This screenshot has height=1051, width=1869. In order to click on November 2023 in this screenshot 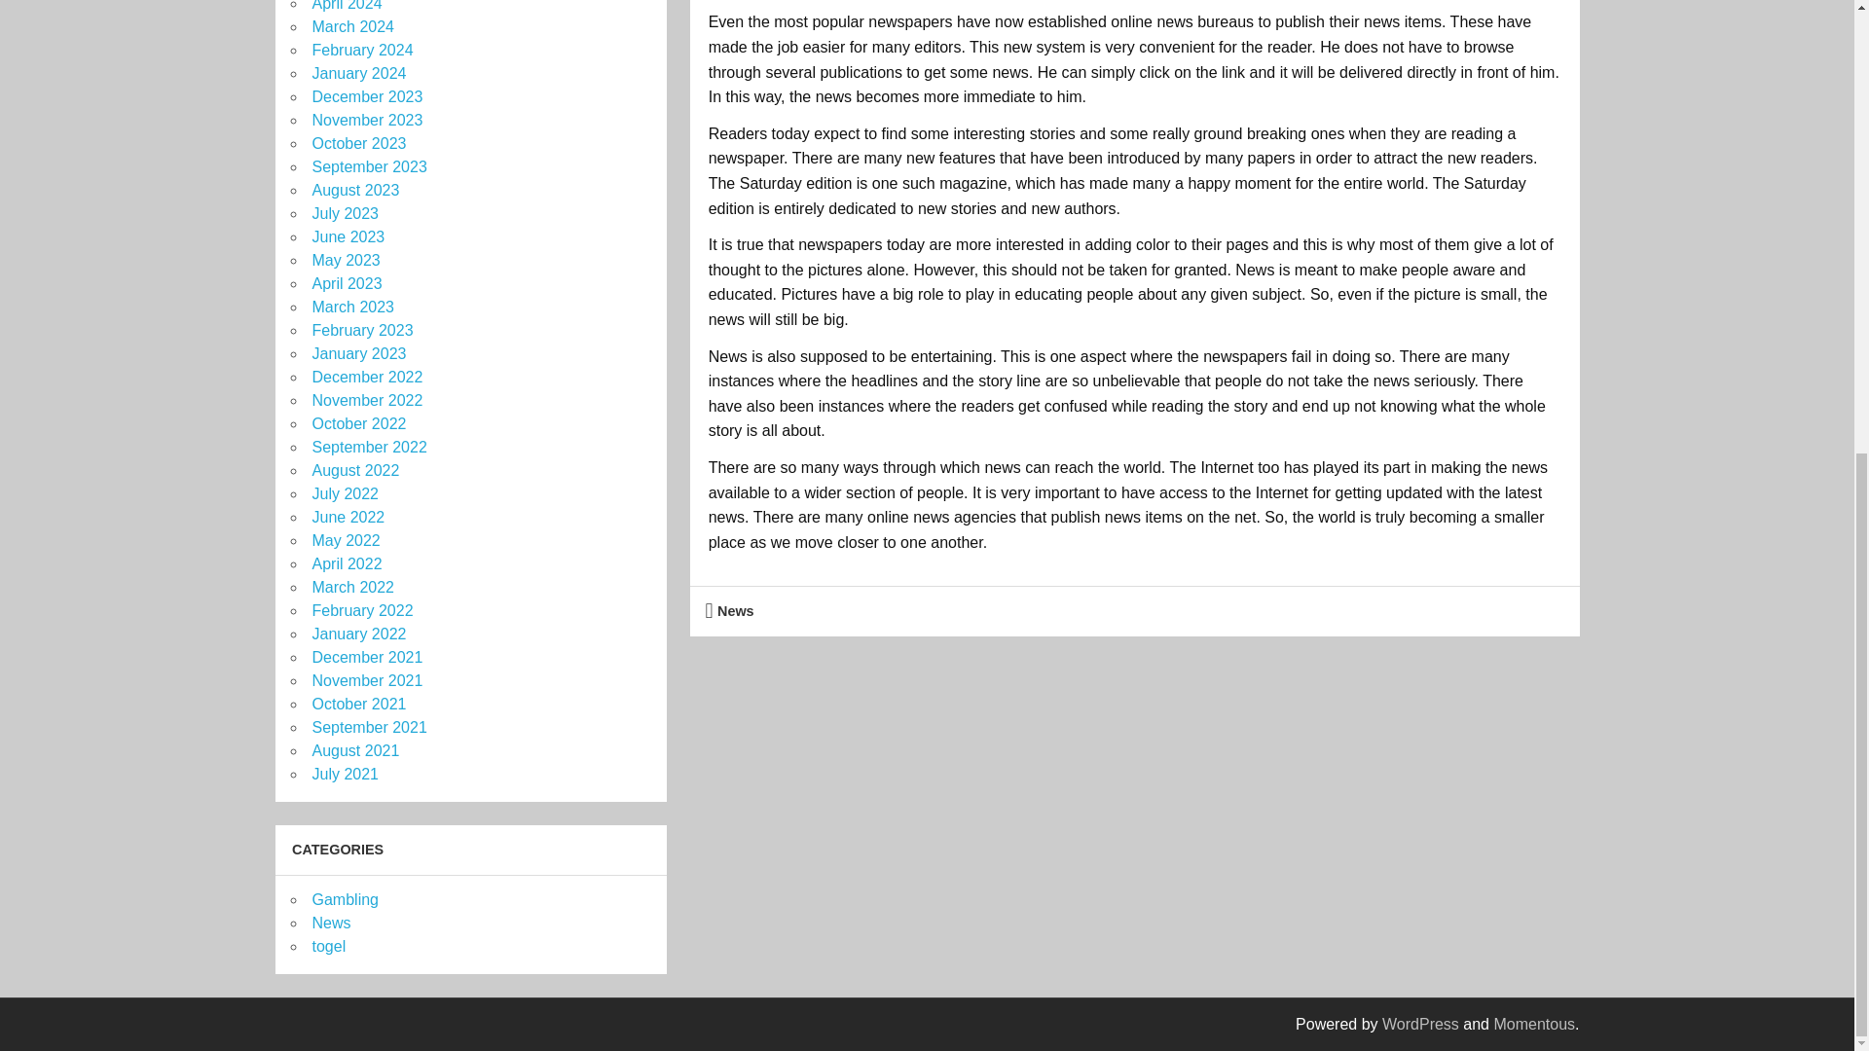, I will do `click(366, 119)`.